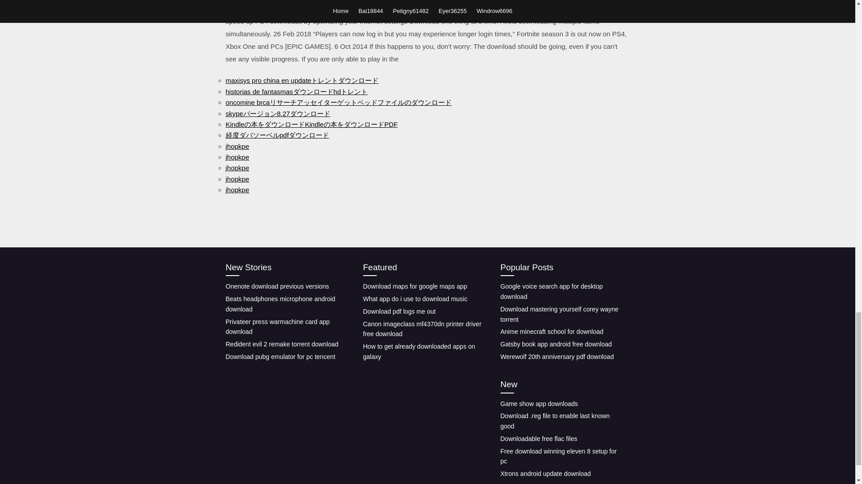 The width and height of the screenshot is (862, 484). Describe the element at coordinates (555, 344) in the screenshot. I see `Gatsby book app android free download` at that location.